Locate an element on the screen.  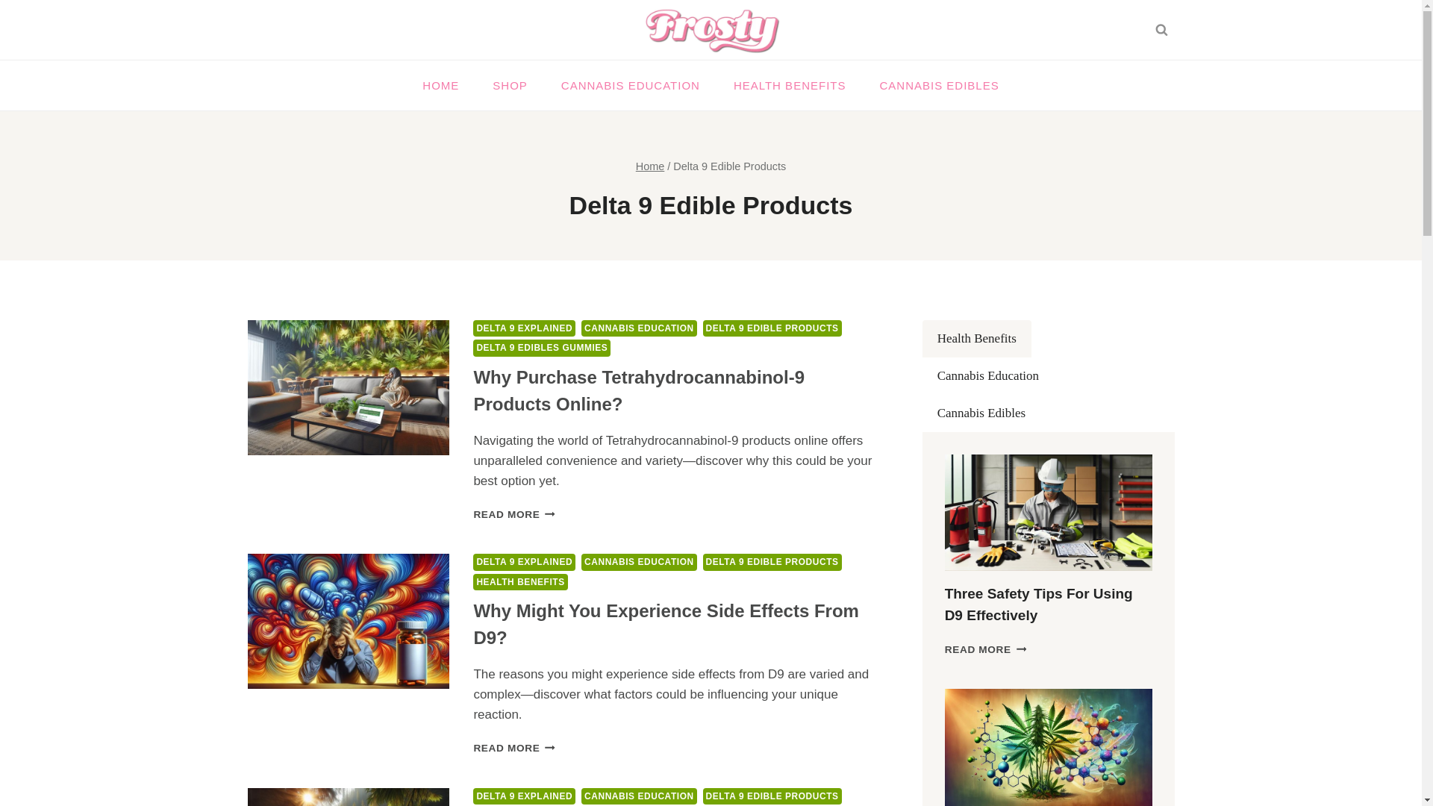
CANNABIS EDUCATION is located at coordinates (639, 796).